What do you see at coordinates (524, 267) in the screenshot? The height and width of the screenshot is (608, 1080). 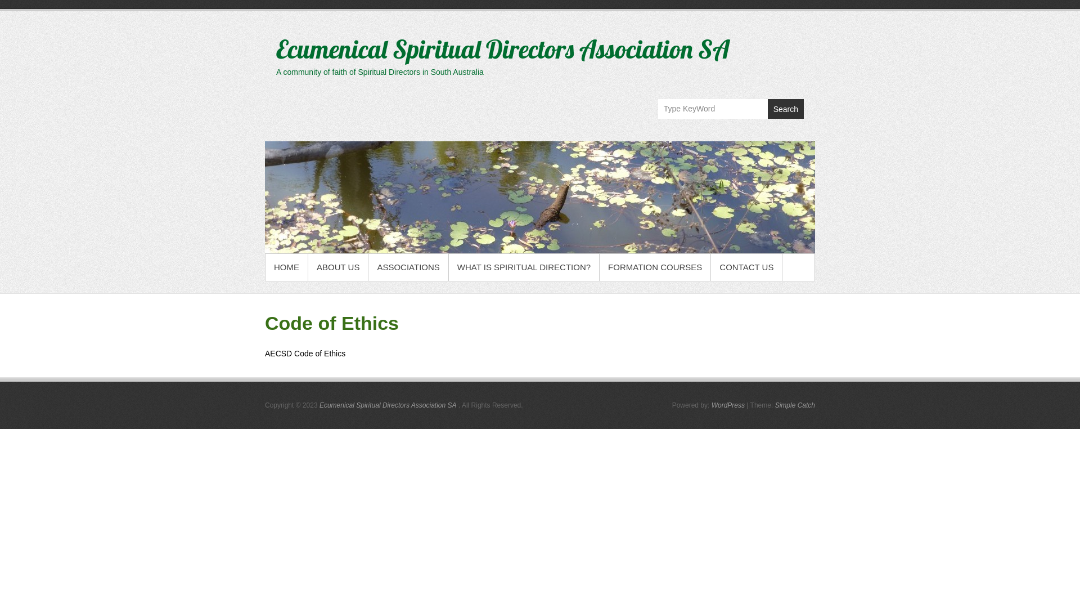 I see `WHAT IS SPIRITUAL DIRECTION?` at bounding box center [524, 267].